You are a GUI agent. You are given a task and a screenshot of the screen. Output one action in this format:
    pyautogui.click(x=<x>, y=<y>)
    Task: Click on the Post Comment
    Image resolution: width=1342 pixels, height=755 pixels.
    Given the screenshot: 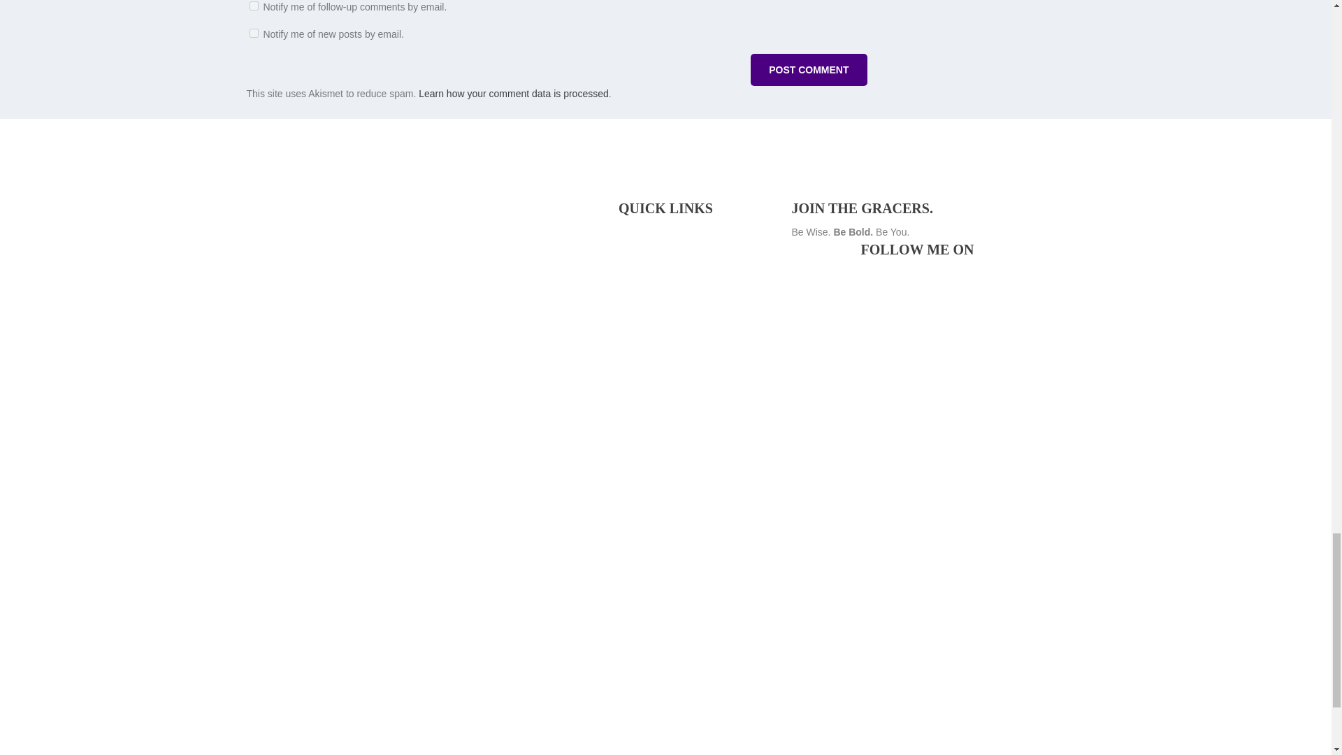 What is the action you would take?
    pyautogui.click(x=808, y=70)
    